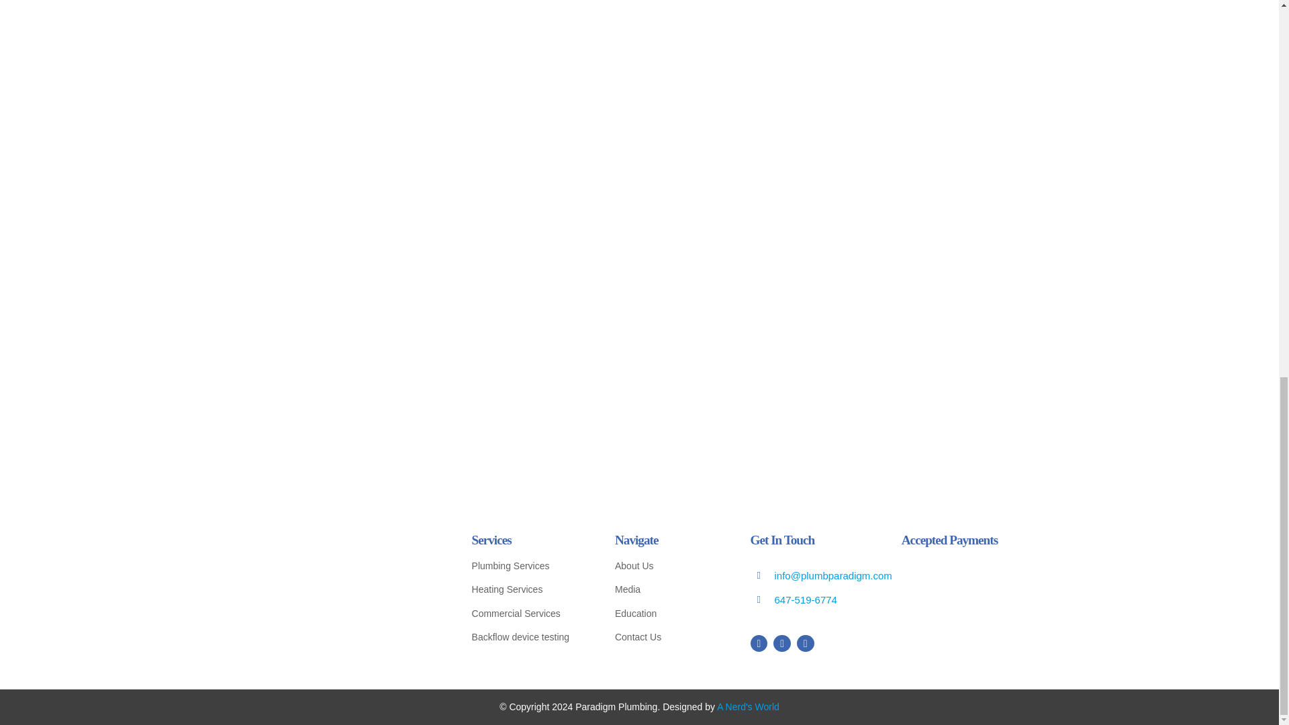  Describe the element at coordinates (528, 614) in the screenshot. I see `Commercial Services` at that location.